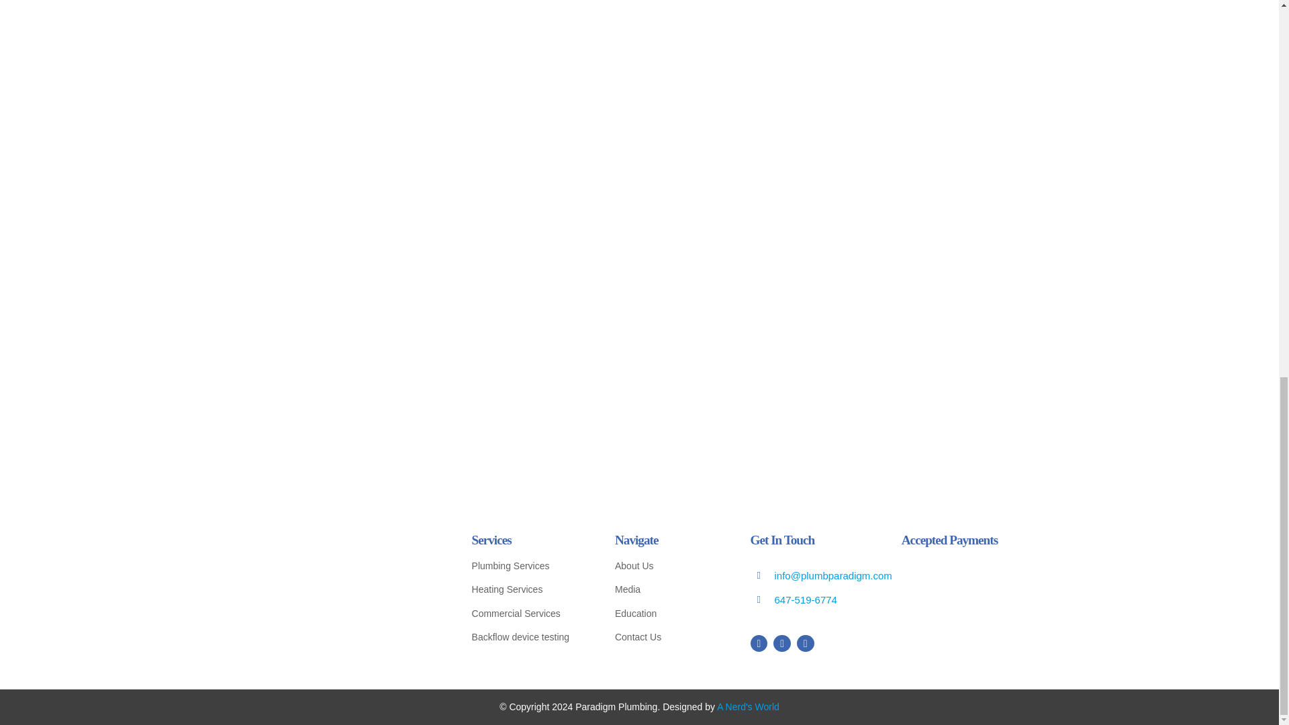  Describe the element at coordinates (528, 614) in the screenshot. I see `Commercial Services` at that location.